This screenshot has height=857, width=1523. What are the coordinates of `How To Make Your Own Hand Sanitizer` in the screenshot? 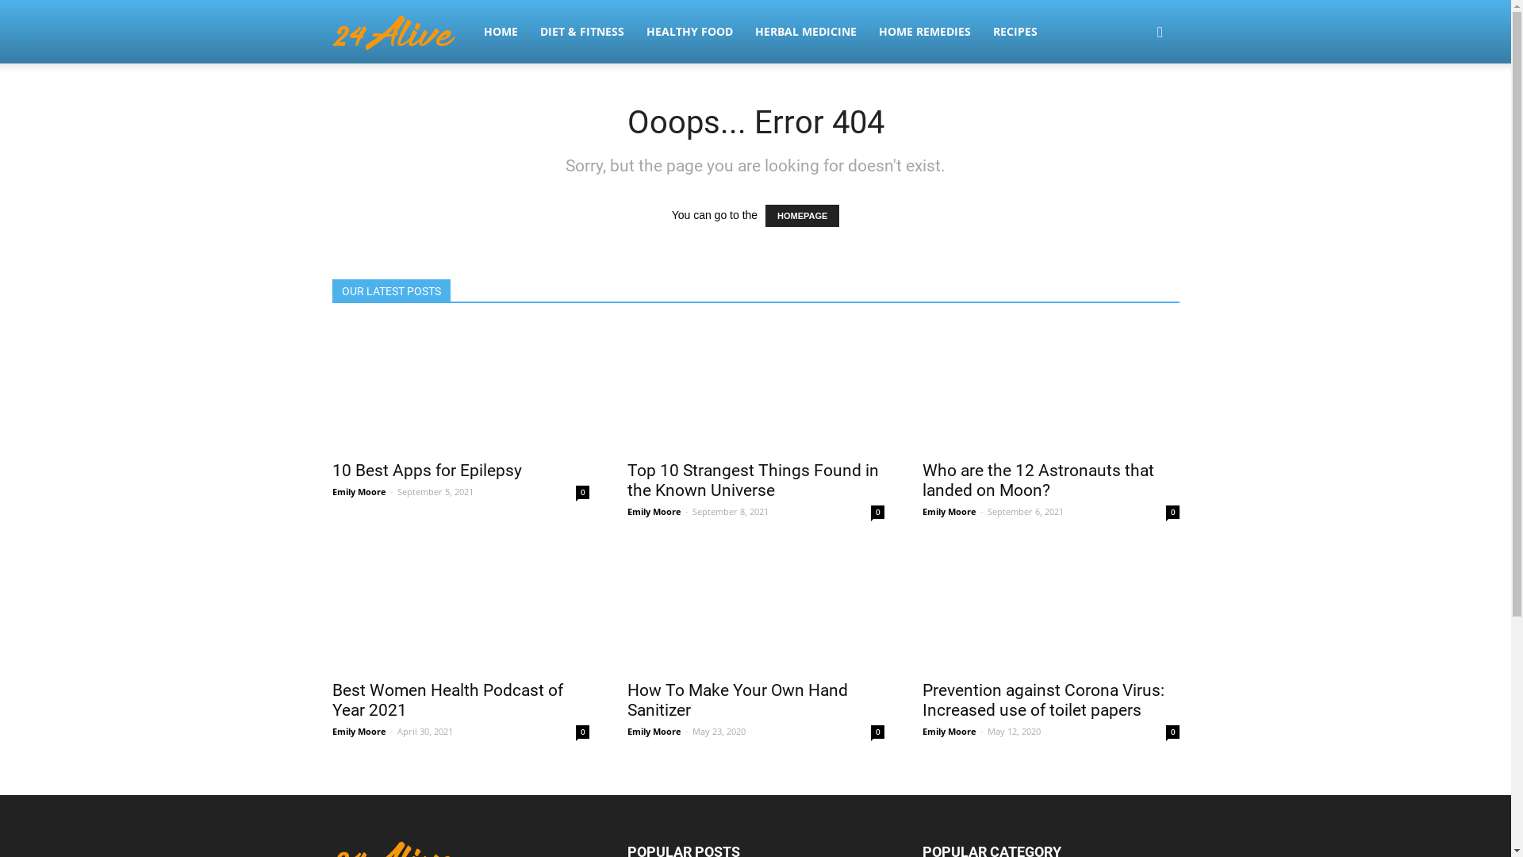 It's located at (755, 607).